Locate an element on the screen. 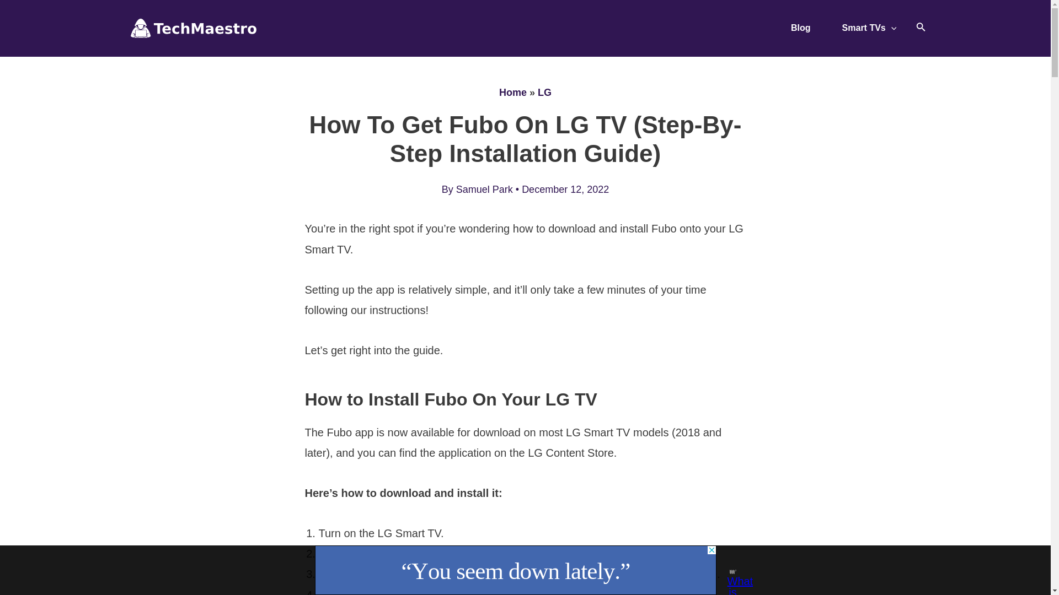 This screenshot has height=595, width=1059. Home is located at coordinates (512, 93).